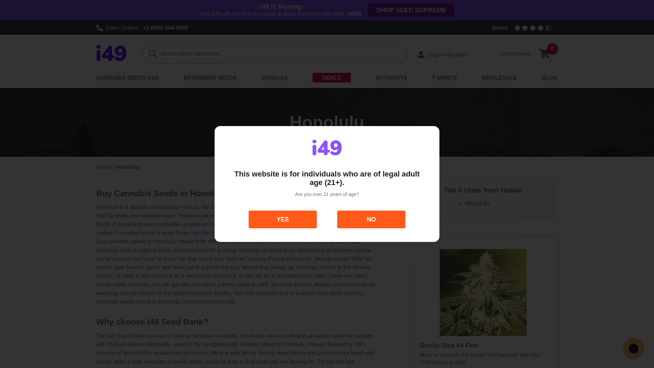  I want to click on Log In, so click(431, 55).